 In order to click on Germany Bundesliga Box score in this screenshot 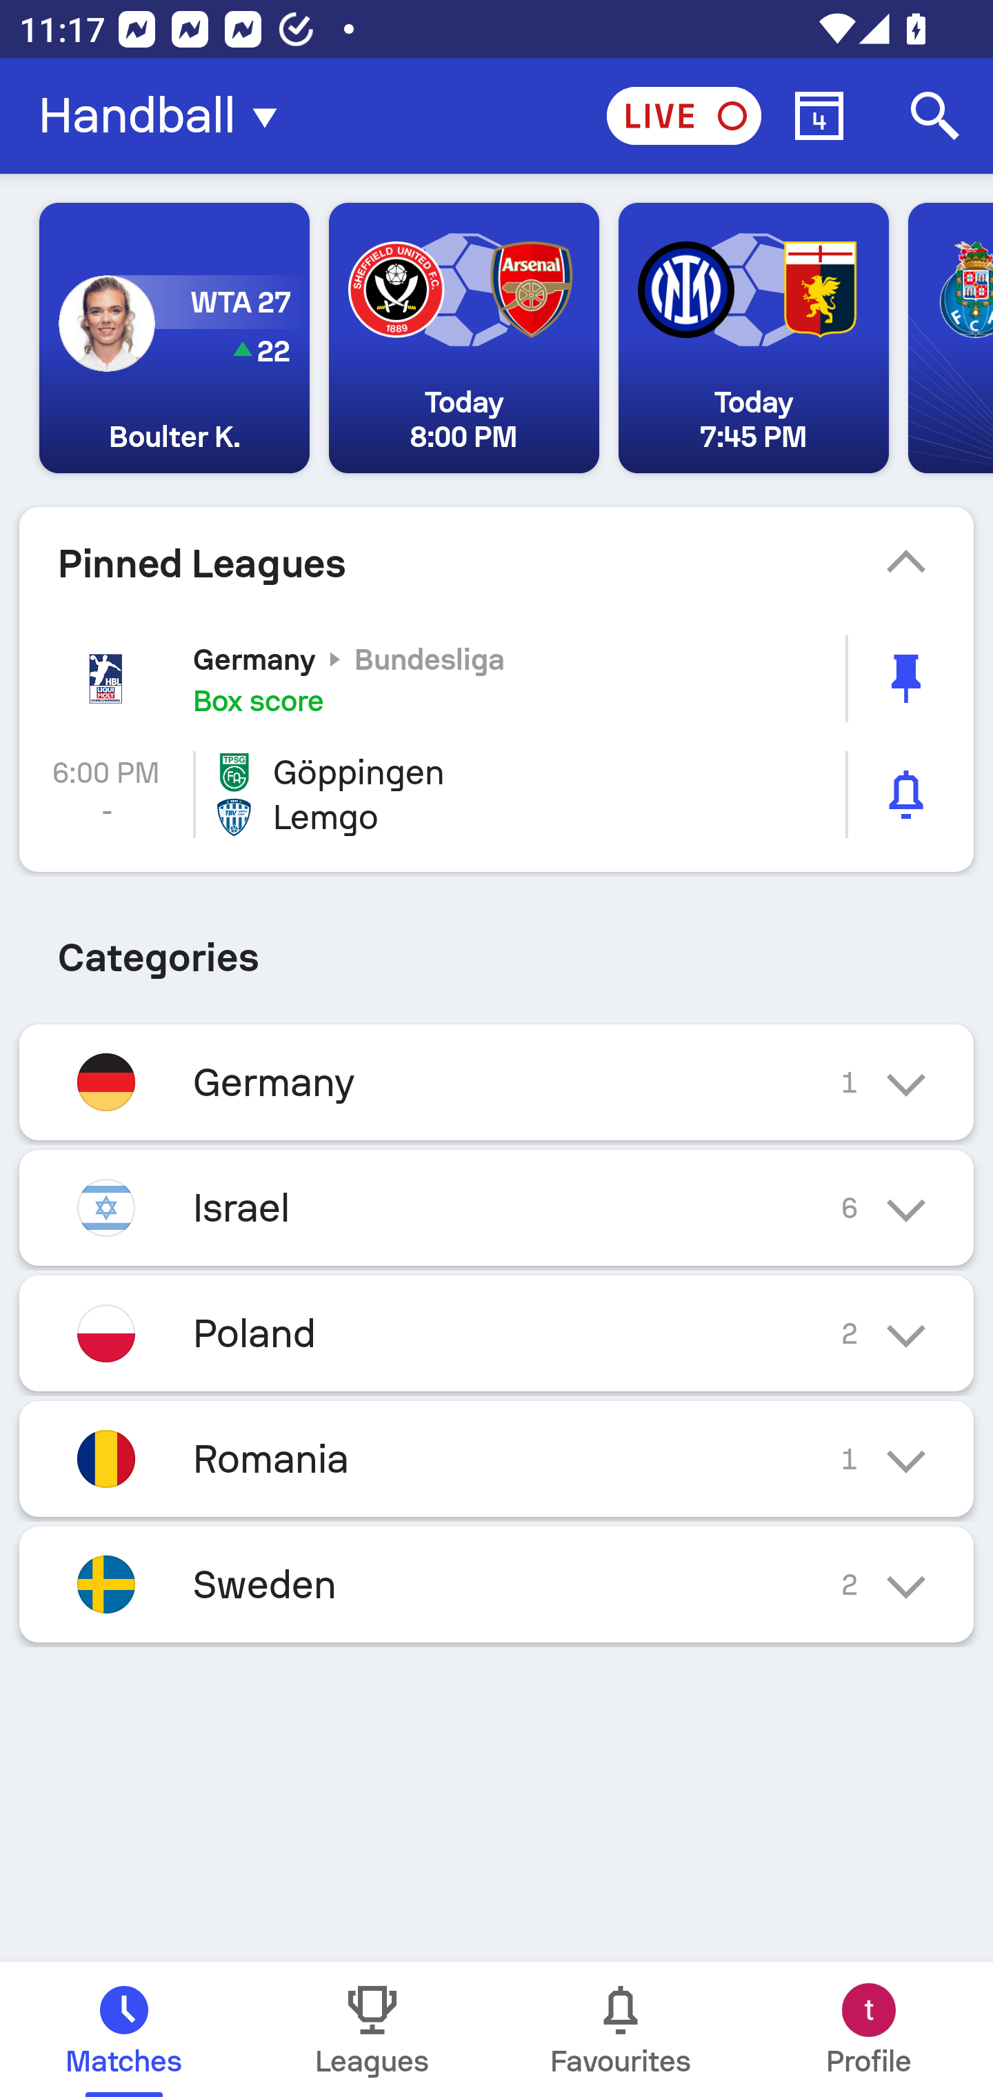, I will do `click(496, 678)`.